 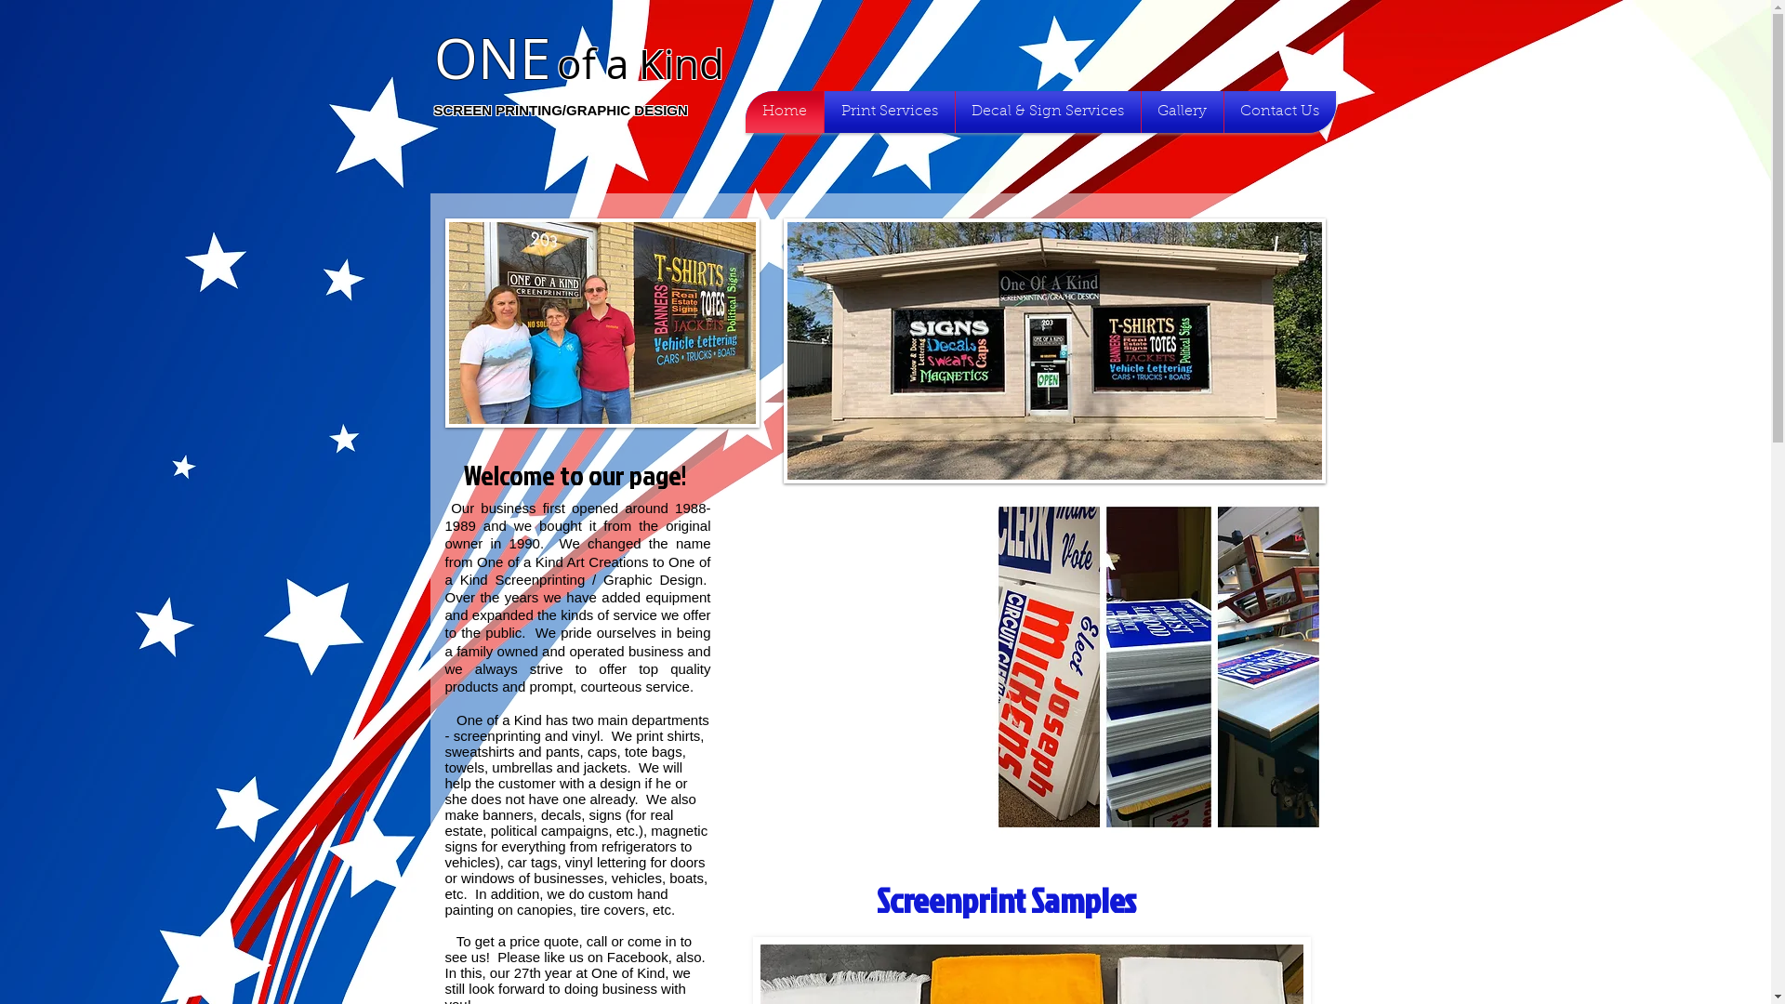 What do you see at coordinates (1183, 112) in the screenshot?
I see `Gallery` at bounding box center [1183, 112].